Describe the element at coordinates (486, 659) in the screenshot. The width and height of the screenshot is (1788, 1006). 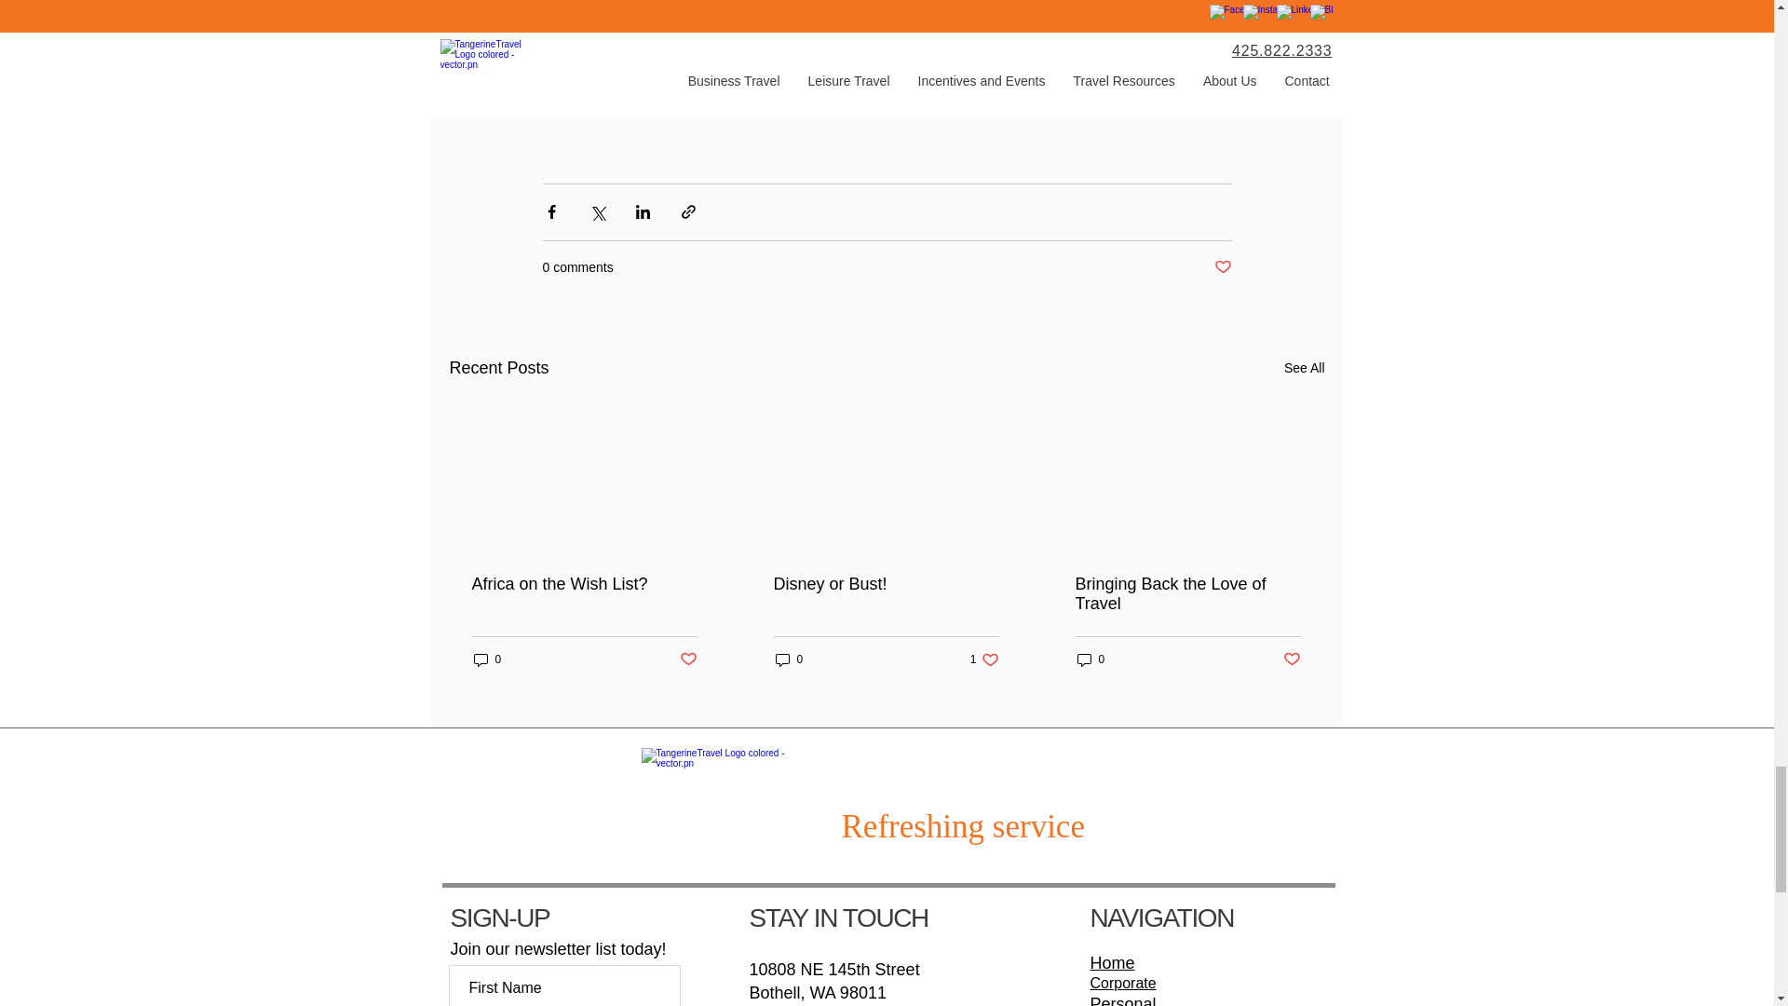
I see `0` at that location.